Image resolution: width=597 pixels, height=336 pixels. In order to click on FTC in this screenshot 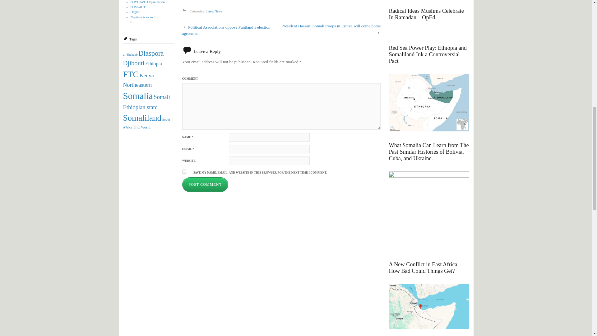, I will do `click(131, 74)`.